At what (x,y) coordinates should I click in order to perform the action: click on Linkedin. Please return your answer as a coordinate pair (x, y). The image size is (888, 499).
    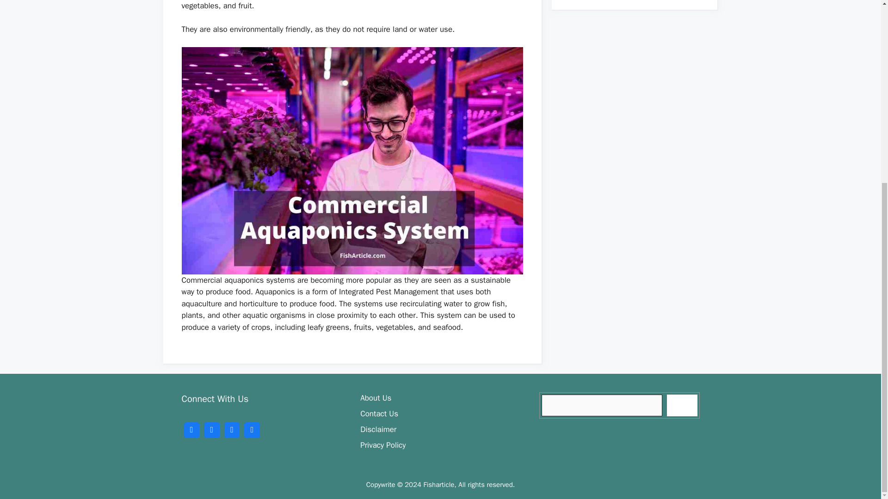
    Looking at the image, I should click on (252, 429).